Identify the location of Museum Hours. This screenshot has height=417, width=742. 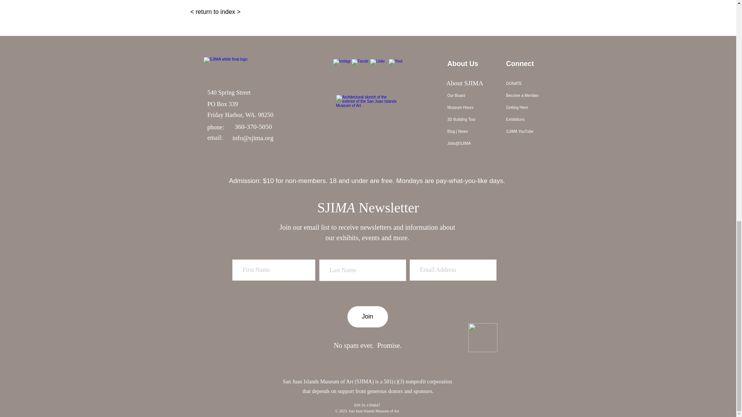
(472, 107).